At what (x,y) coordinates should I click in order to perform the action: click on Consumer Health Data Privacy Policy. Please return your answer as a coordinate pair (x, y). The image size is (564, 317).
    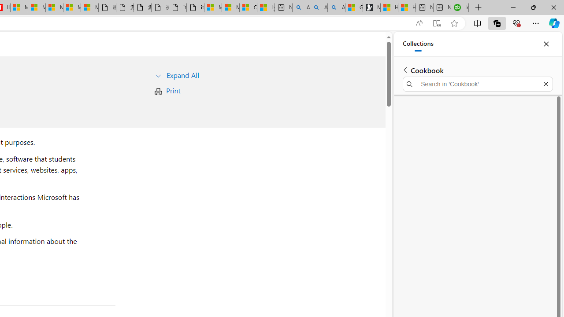
    Looking at the image, I should click on (248, 8).